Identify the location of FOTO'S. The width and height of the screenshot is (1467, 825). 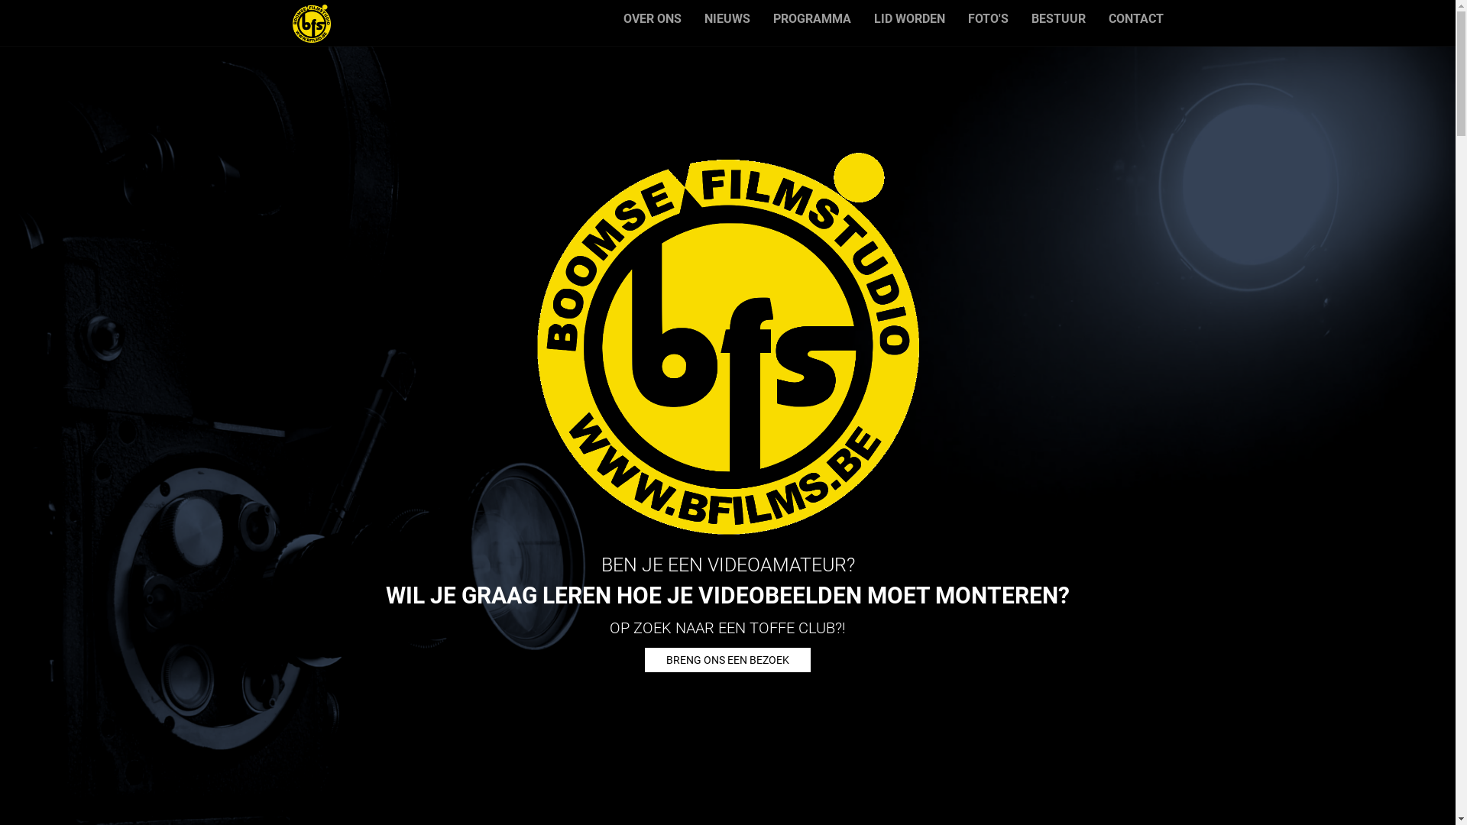
(989, 19).